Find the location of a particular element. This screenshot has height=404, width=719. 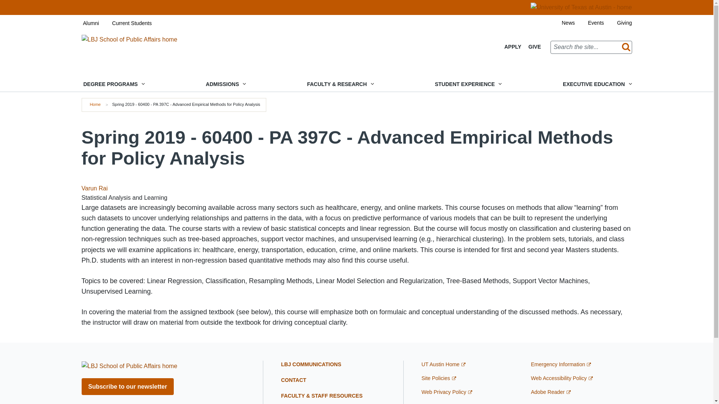

APPLY is located at coordinates (513, 47).